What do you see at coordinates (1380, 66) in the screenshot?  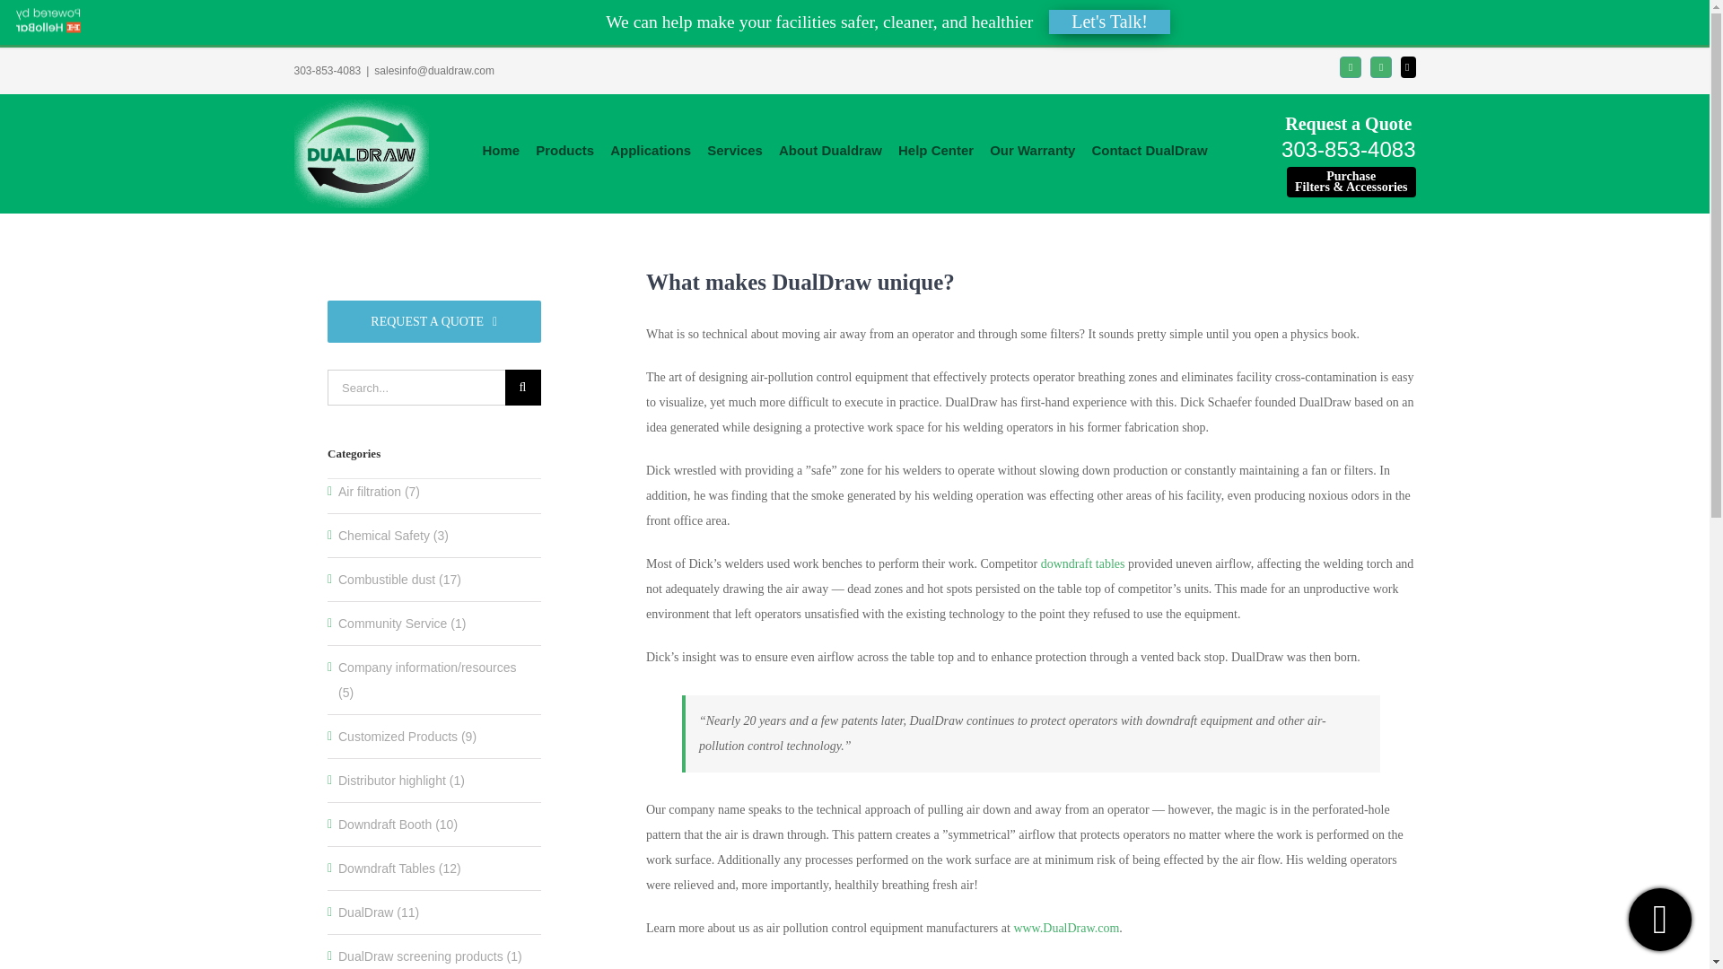 I see `LinkedIn` at bounding box center [1380, 66].